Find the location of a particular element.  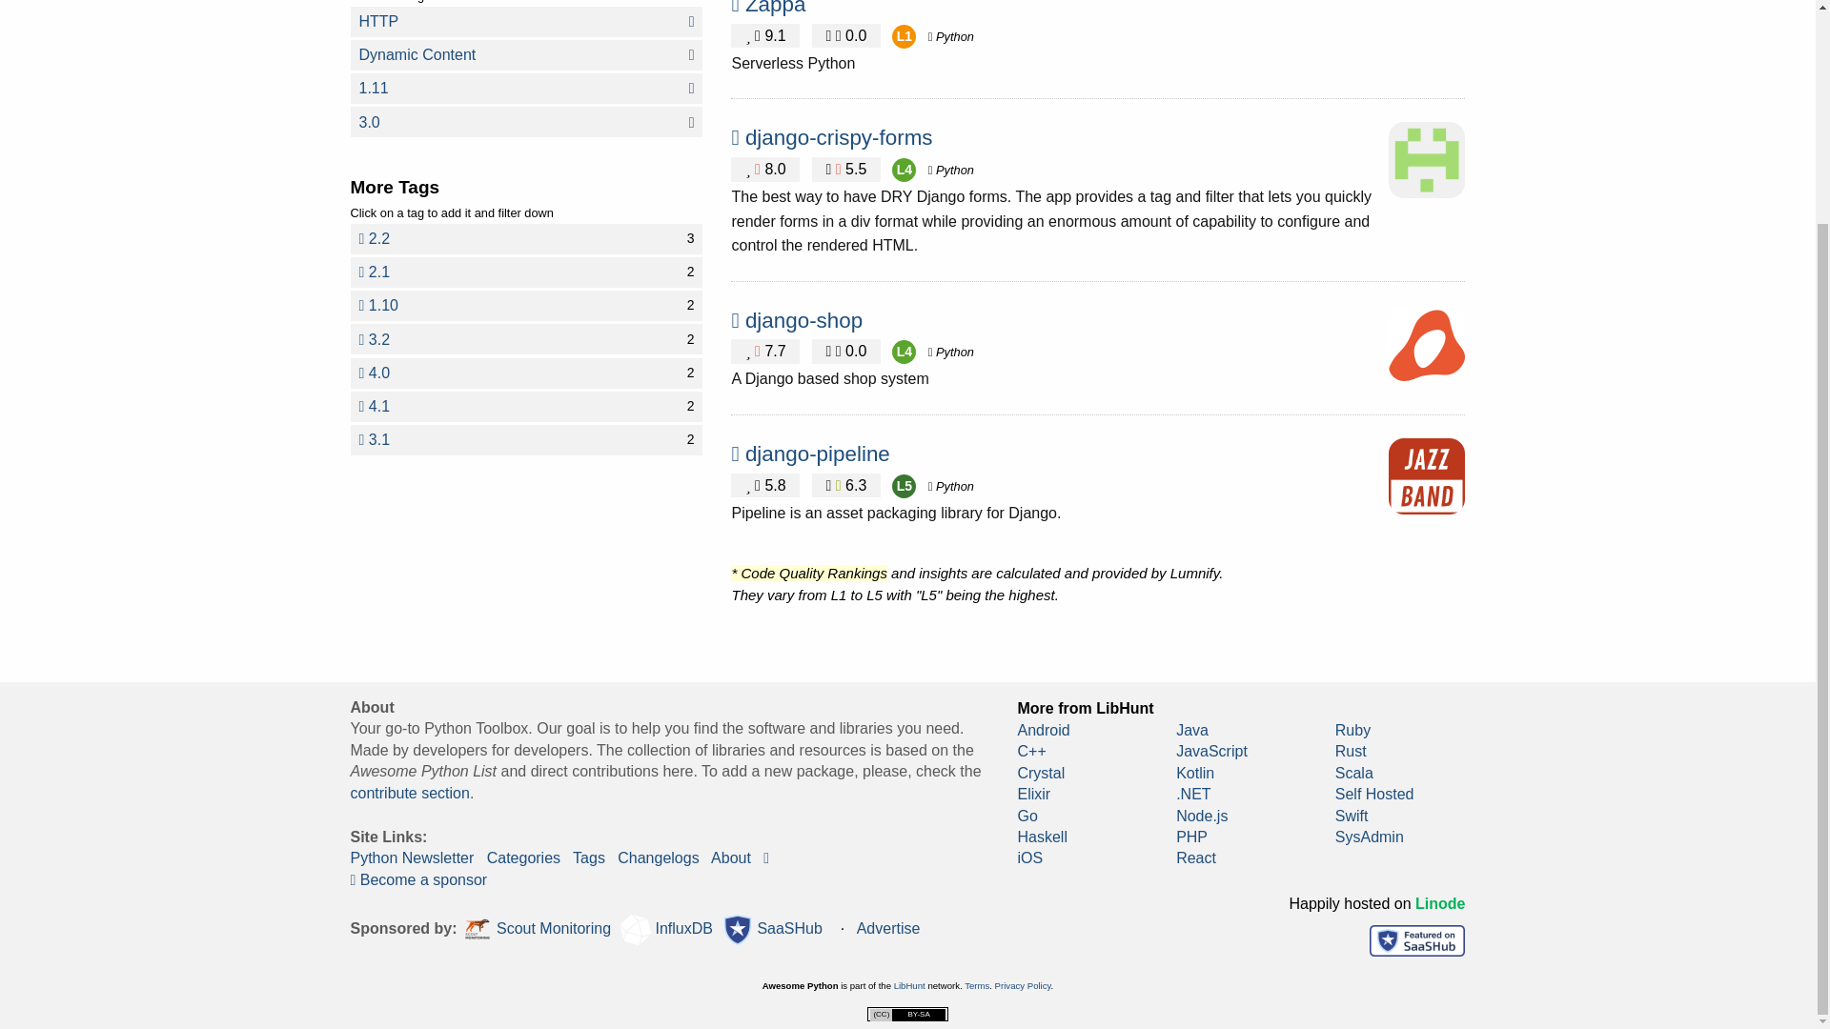

1.11 is located at coordinates (526, 88).